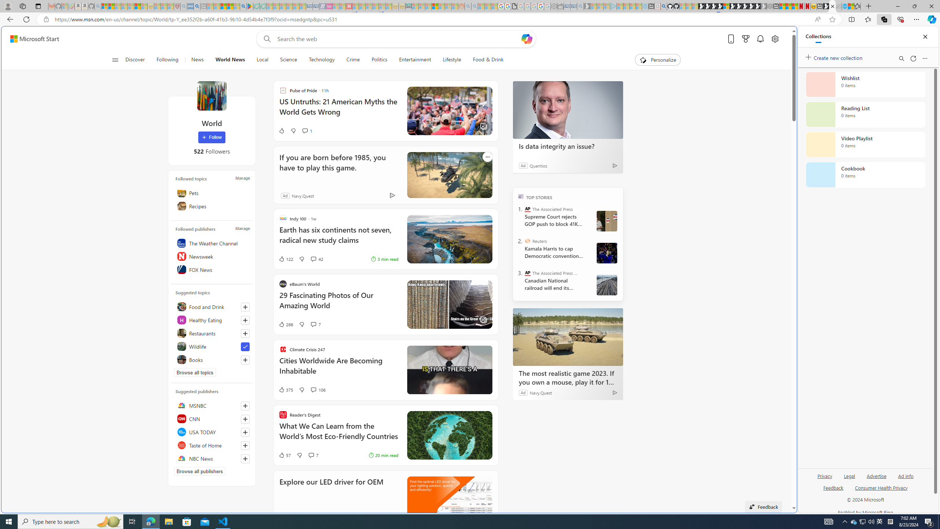 The image size is (940, 529). I want to click on Reuters, so click(527, 241).